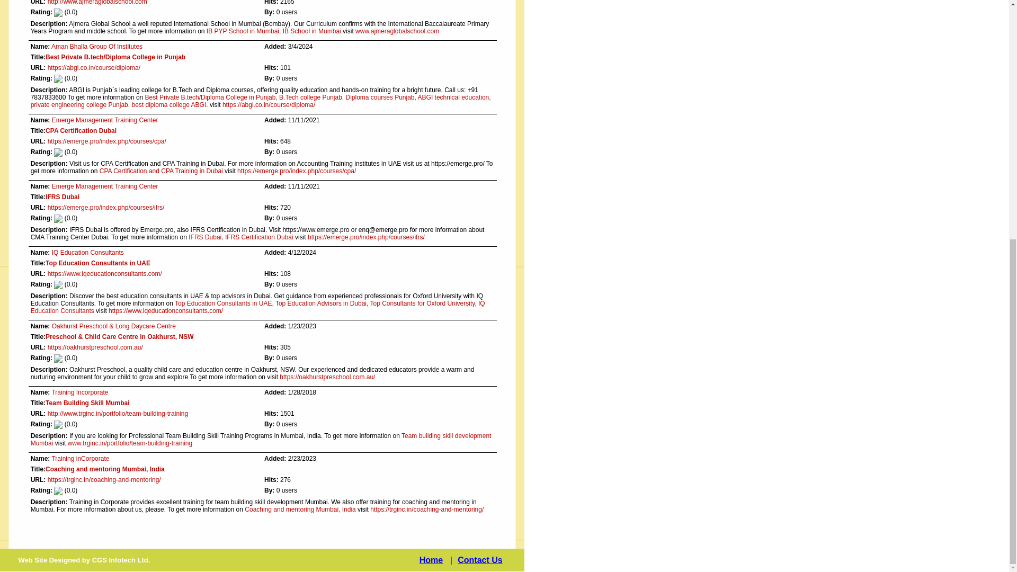 The width and height of the screenshot is (1017, 572). What do you see at coordinates (98, 263) in the screenshot?
I see `Top Education Consultants in UAE` at bounding box center [98, 263].